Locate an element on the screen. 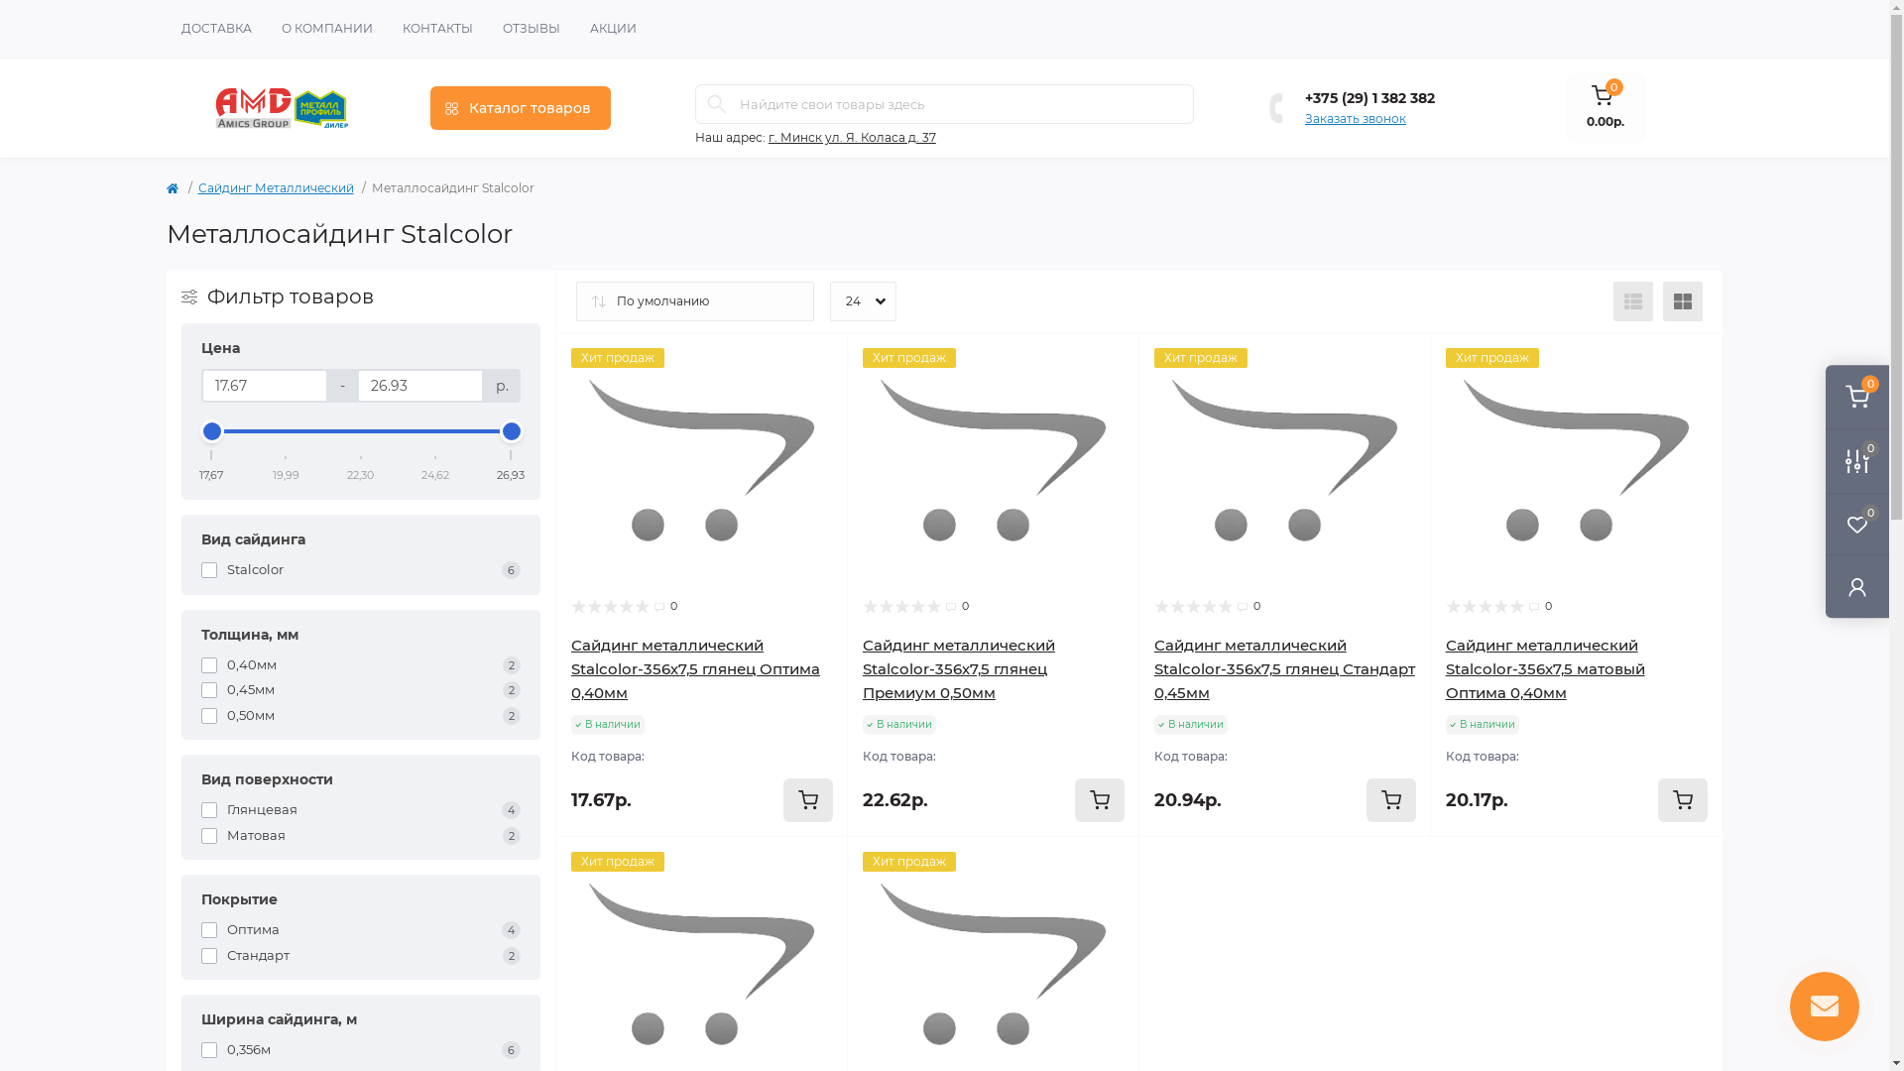 The image size is (1904, 1071). 0 is located at coordinates (1857, 460).